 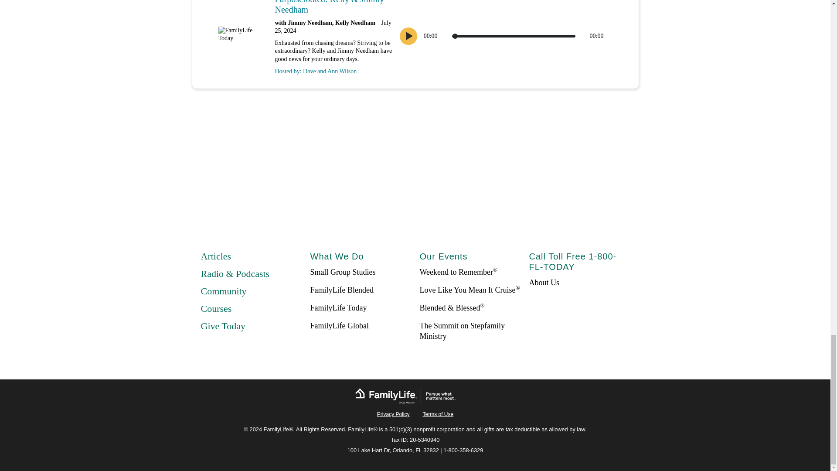 I want to click on Hosted by: Dave and Ann Wilson, so click(x=333, y=69).